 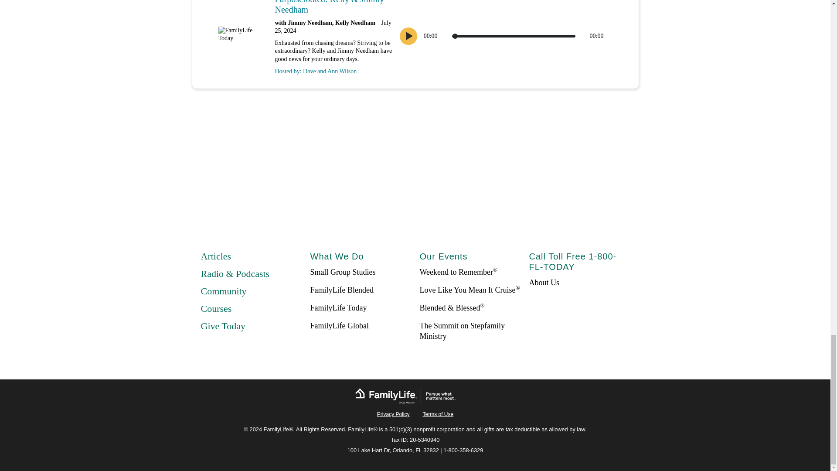 I want to click on Hosted by: Dave and Ann Wilson, so click(x=333, y=69).